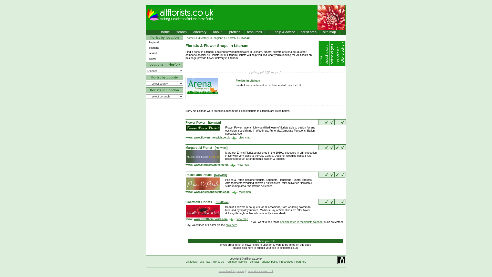 The height and width of the screenshot is (277, 492). What do you see at coordinates (218, 262) in the screenshot?
I see `link to us` at bounding box center [218, 262].